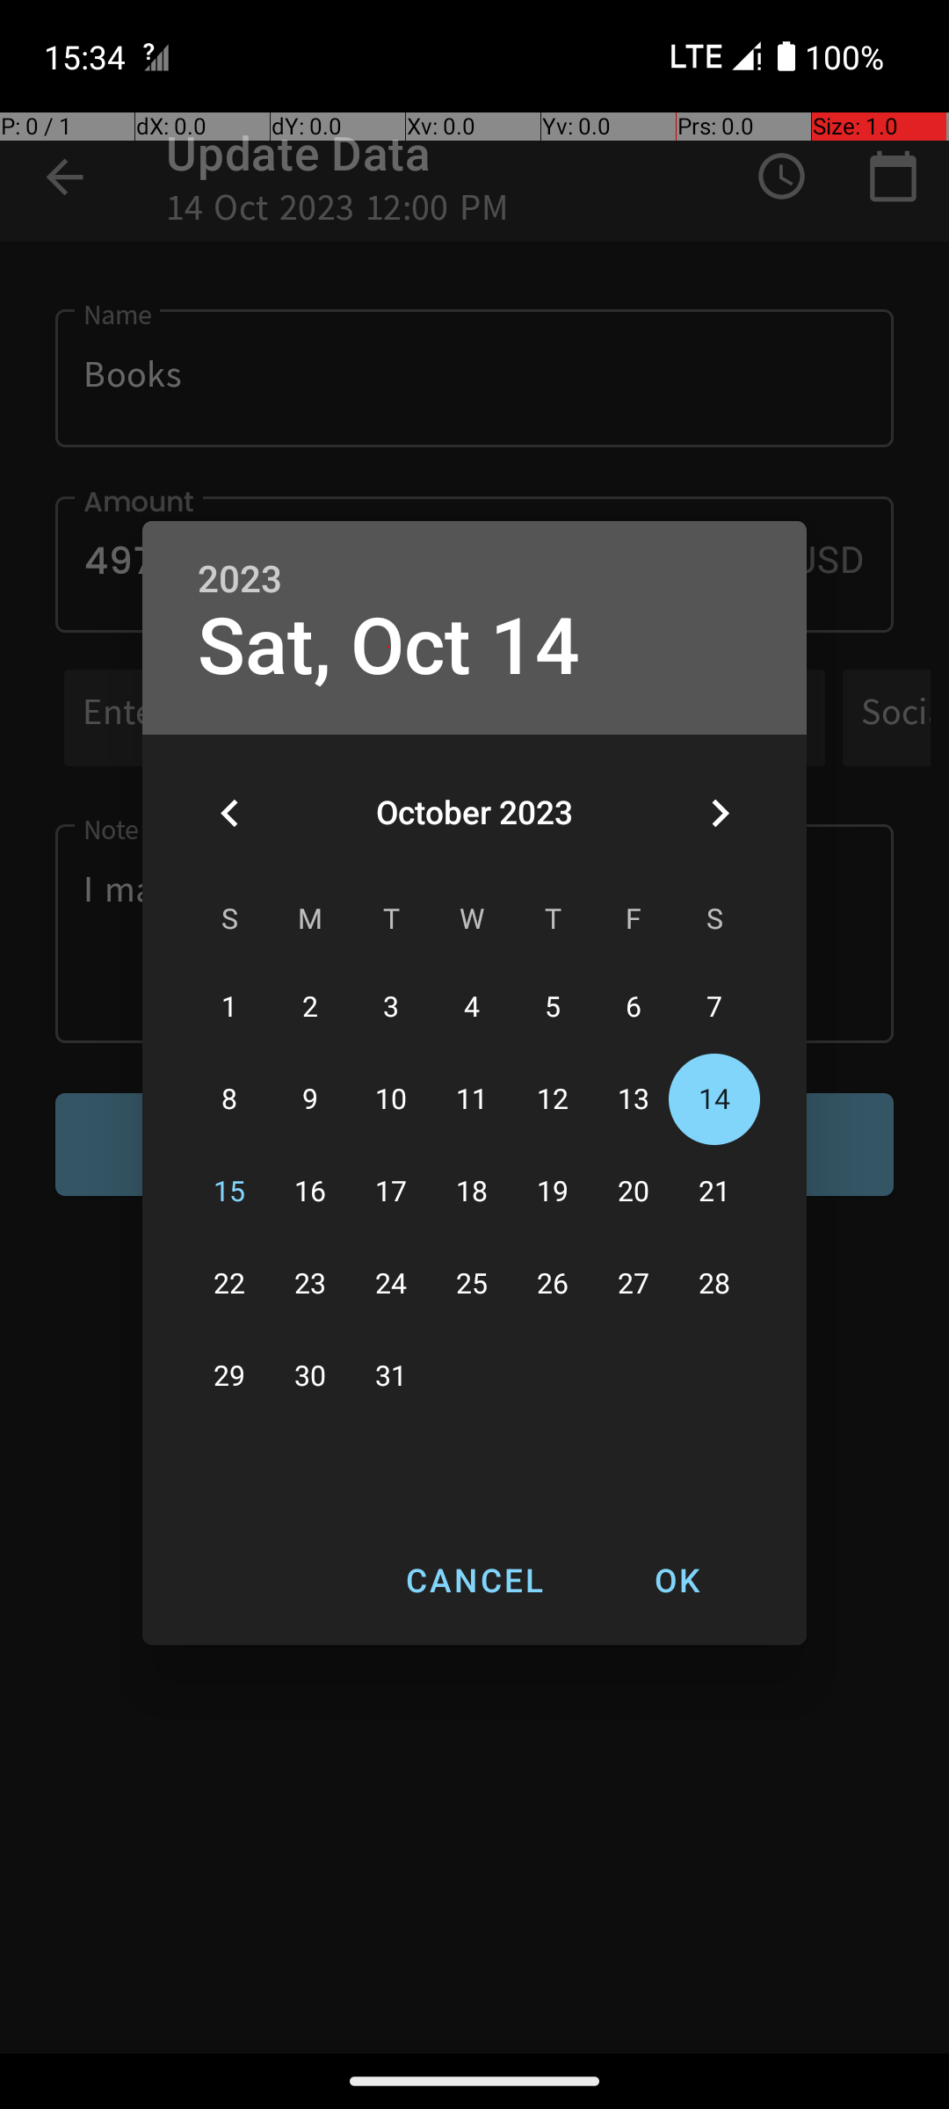  I want to click on Sat, Oct 14, so click(388, 647).